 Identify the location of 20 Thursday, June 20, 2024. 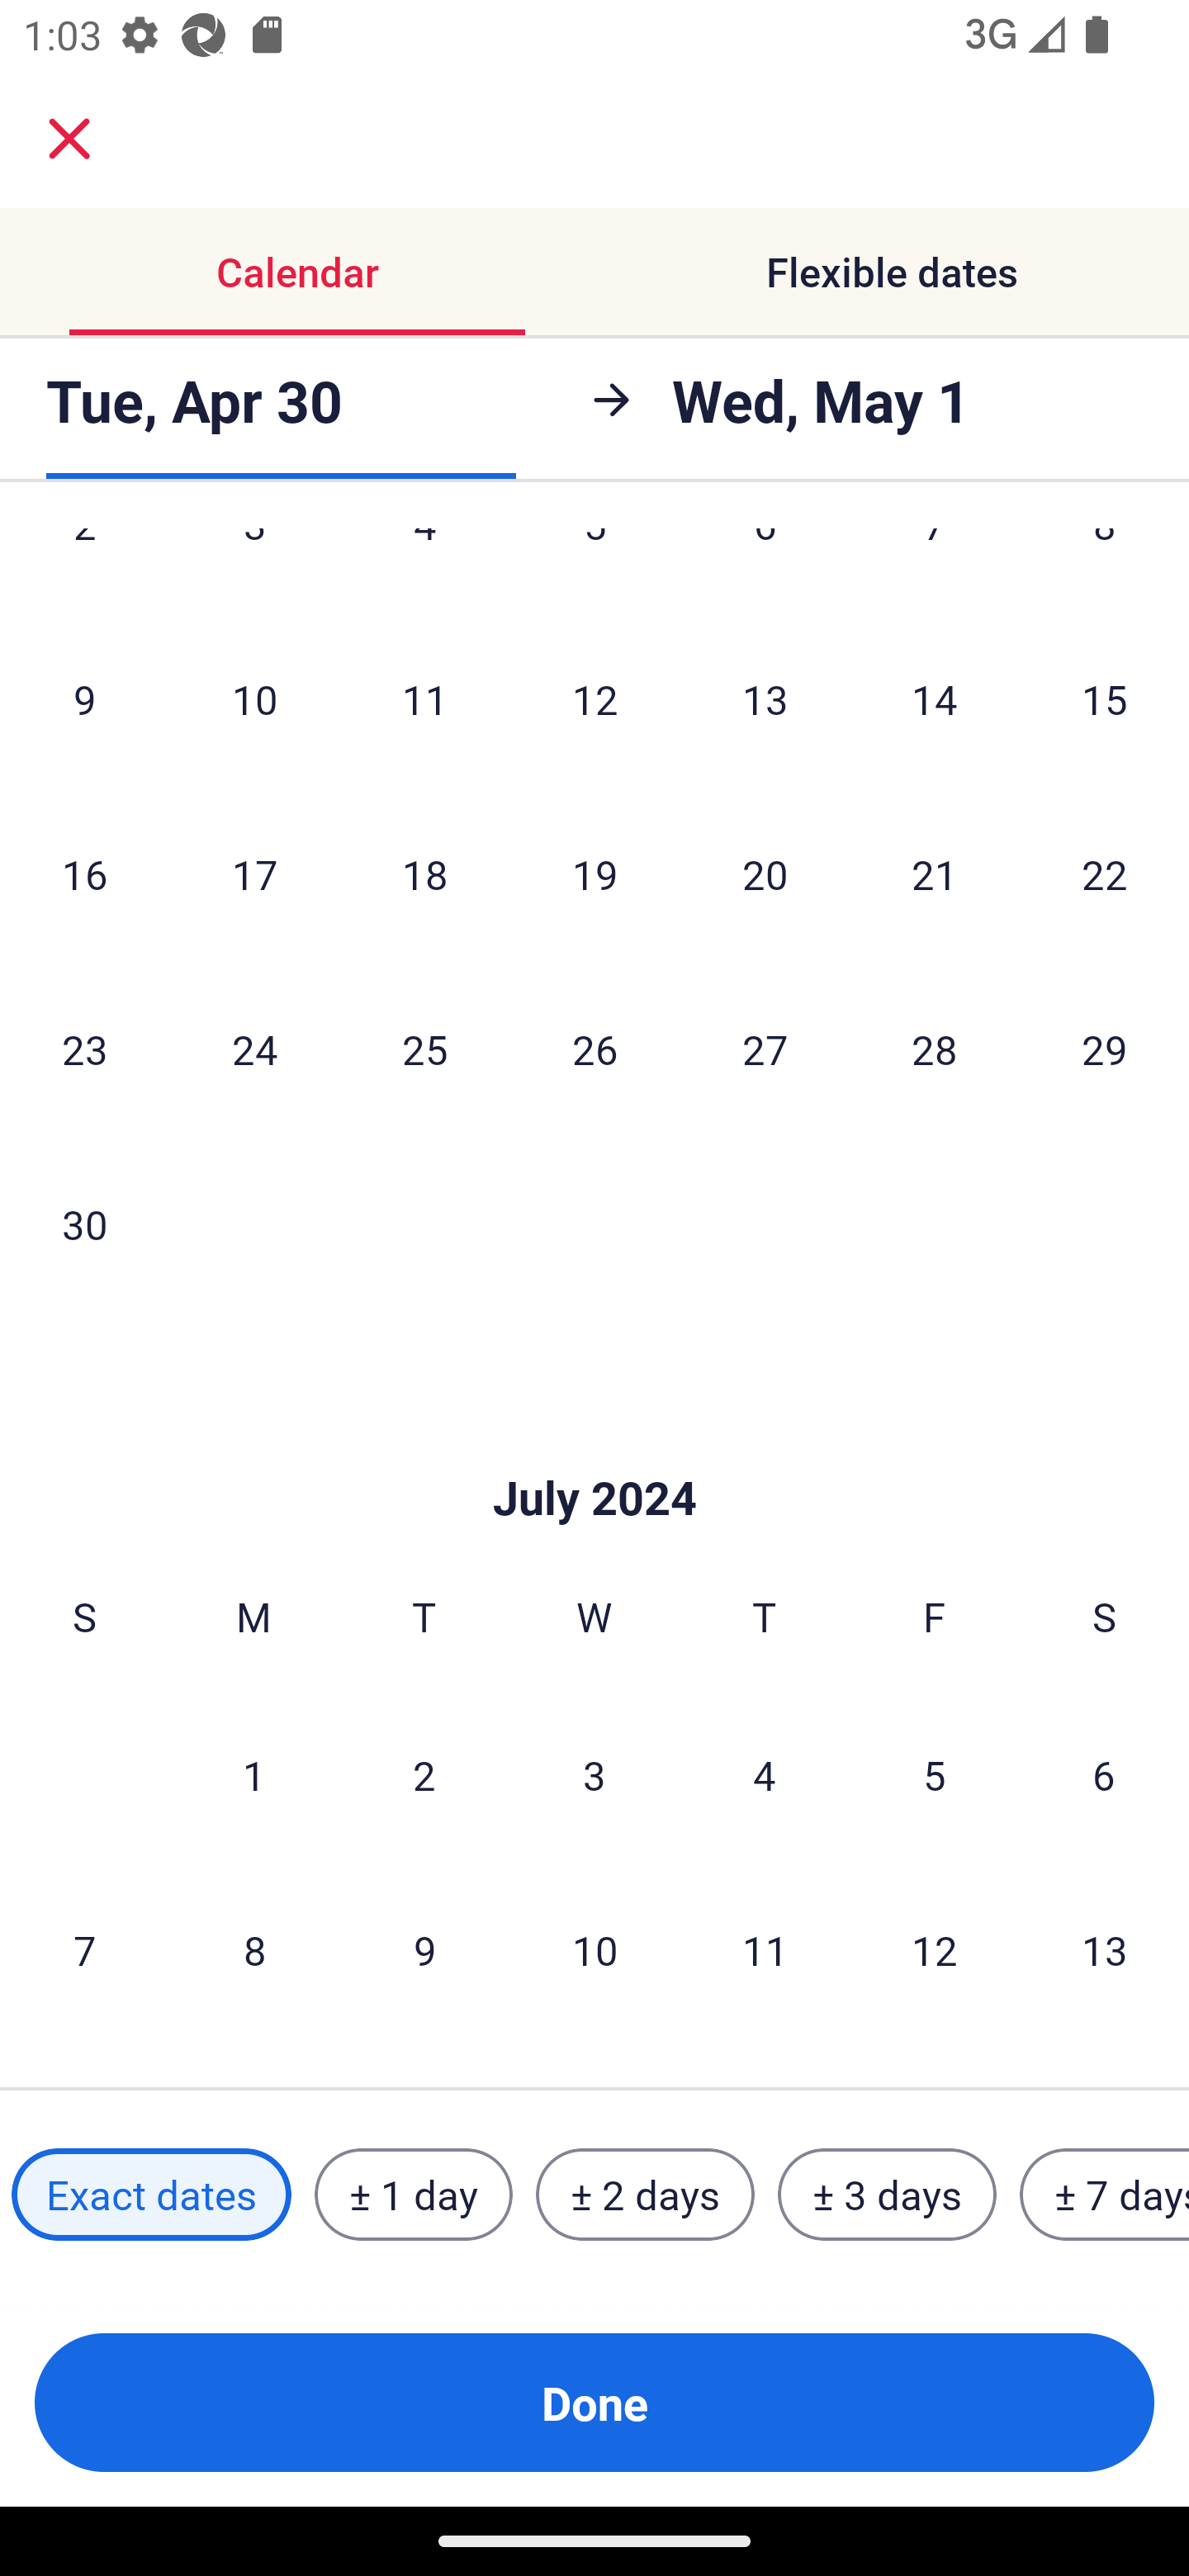
(765, 873).